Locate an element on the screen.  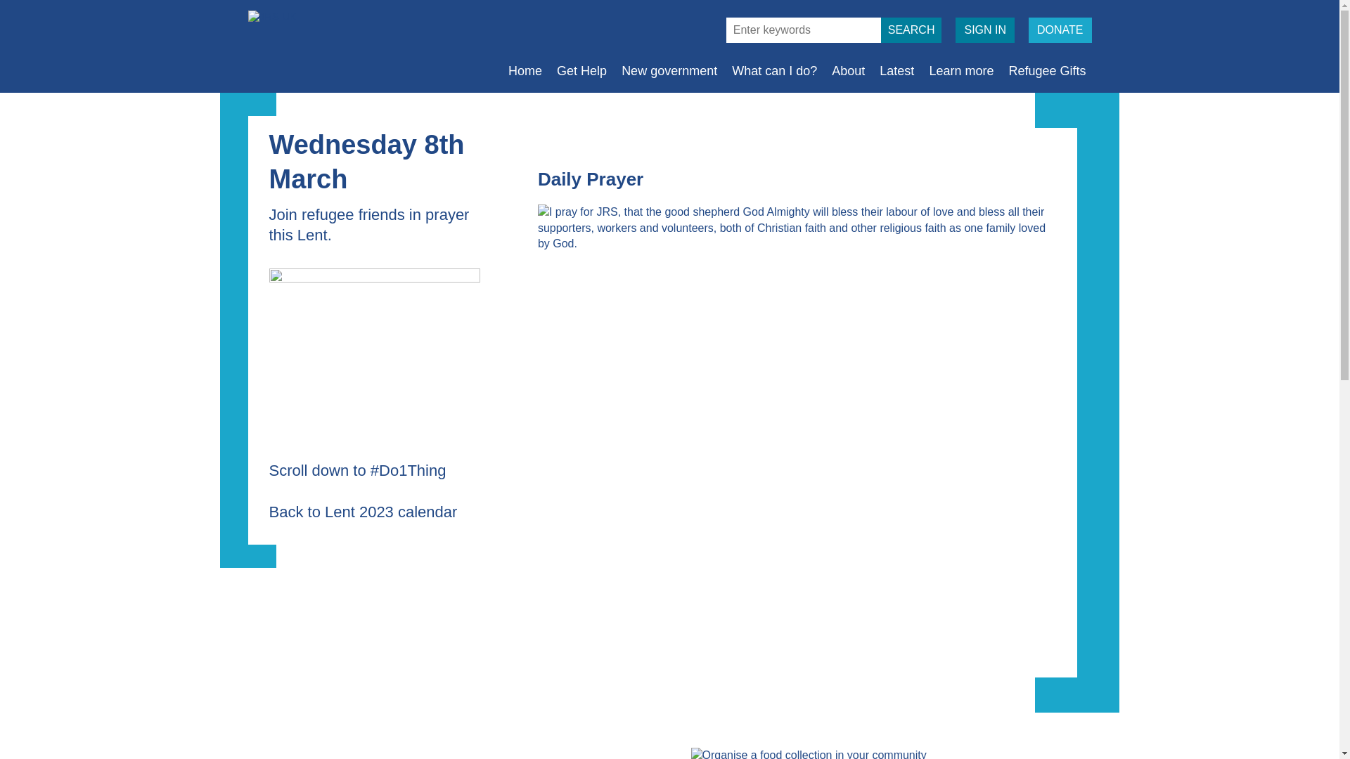
What can I do? is located at coordinates (773, 70).